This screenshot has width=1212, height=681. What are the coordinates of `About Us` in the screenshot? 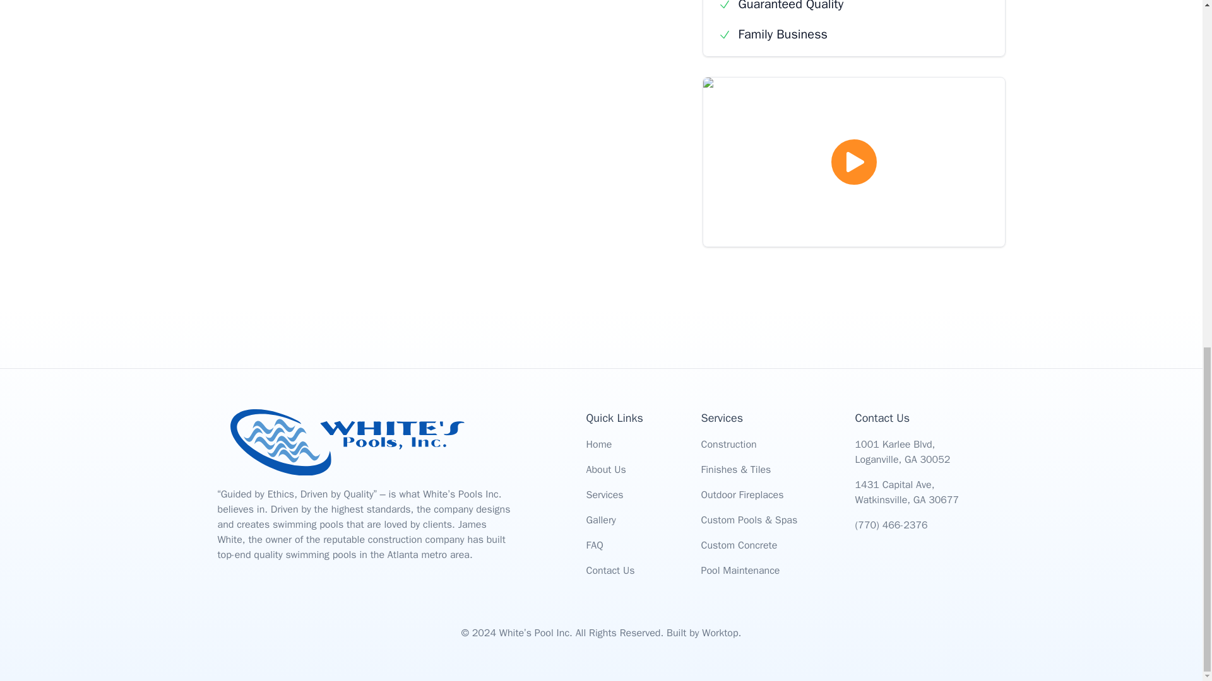 It's located at (605, 469).